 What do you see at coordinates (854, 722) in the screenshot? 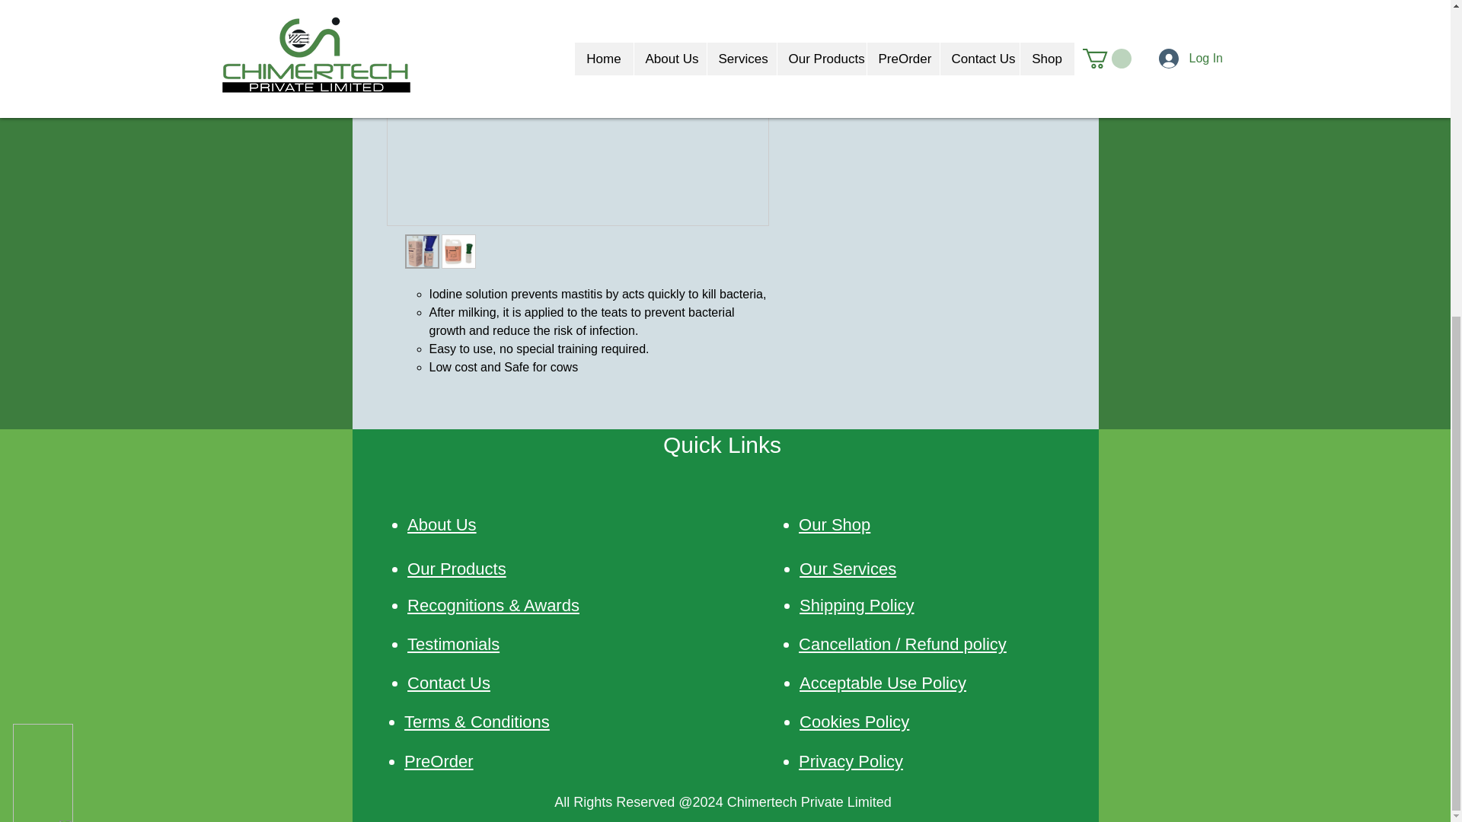
I see `Cookies Policy` at bounding box center [854, 722].